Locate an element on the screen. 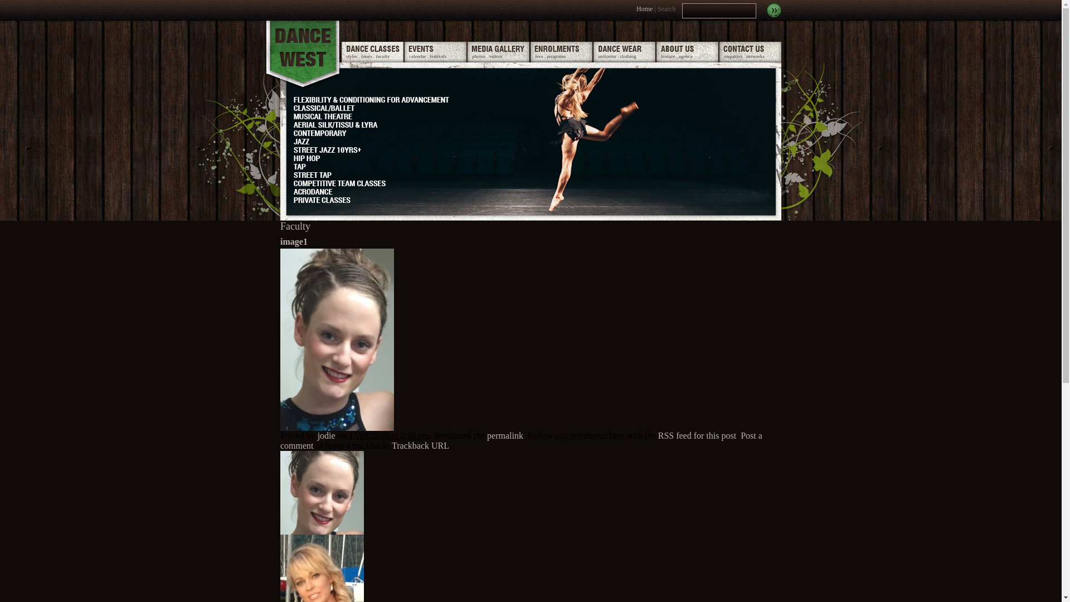 The height and width of the screenshot is (602, 1070). calendar . festivals is located at coordinates (436, 52).